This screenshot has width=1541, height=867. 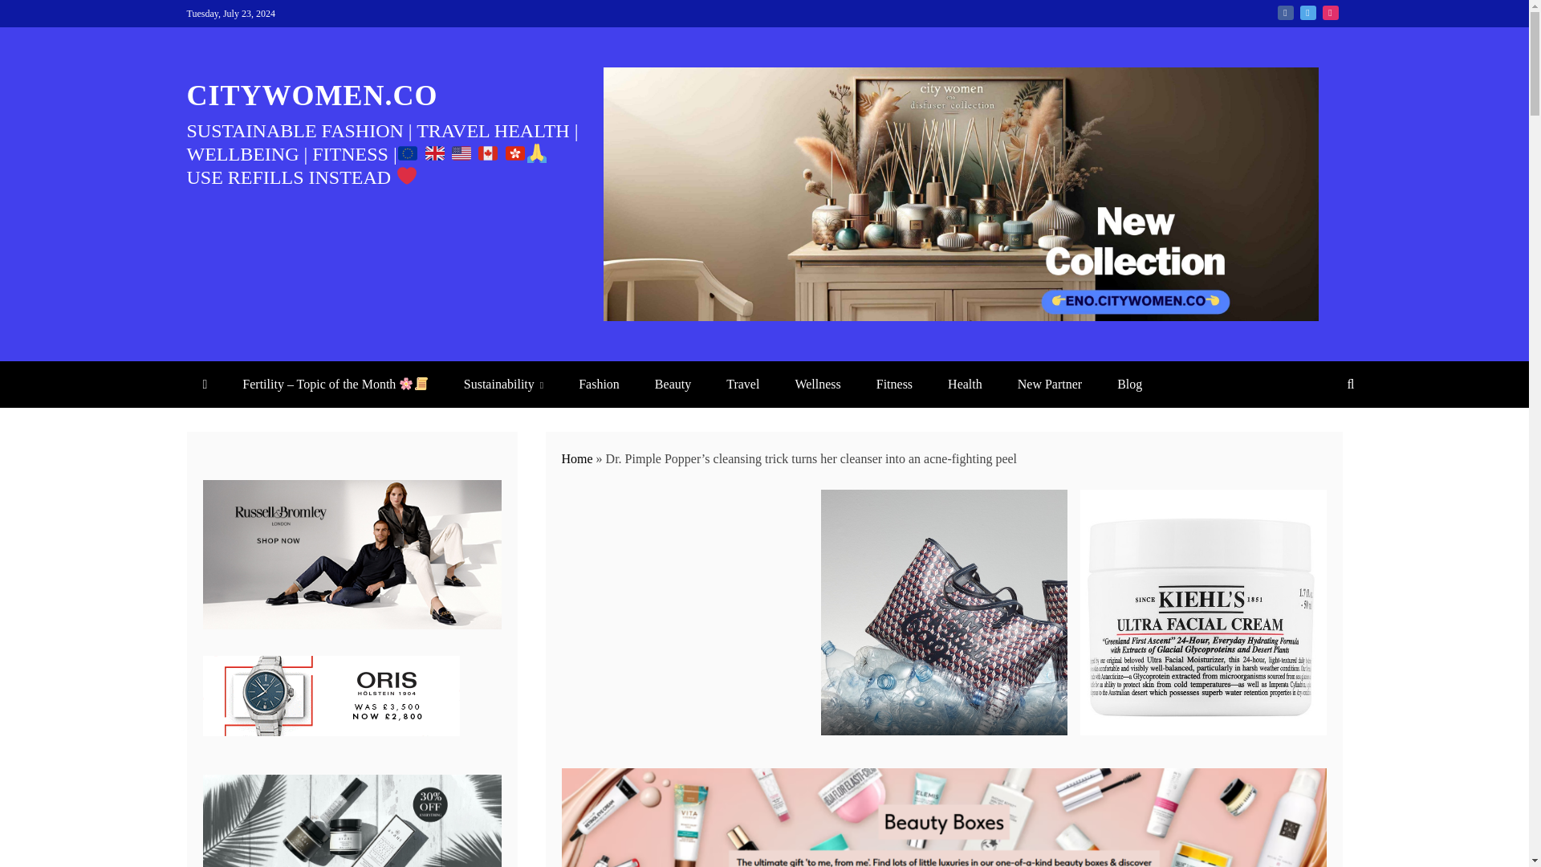 I want to click on Travel, so click(x=742, y=384).